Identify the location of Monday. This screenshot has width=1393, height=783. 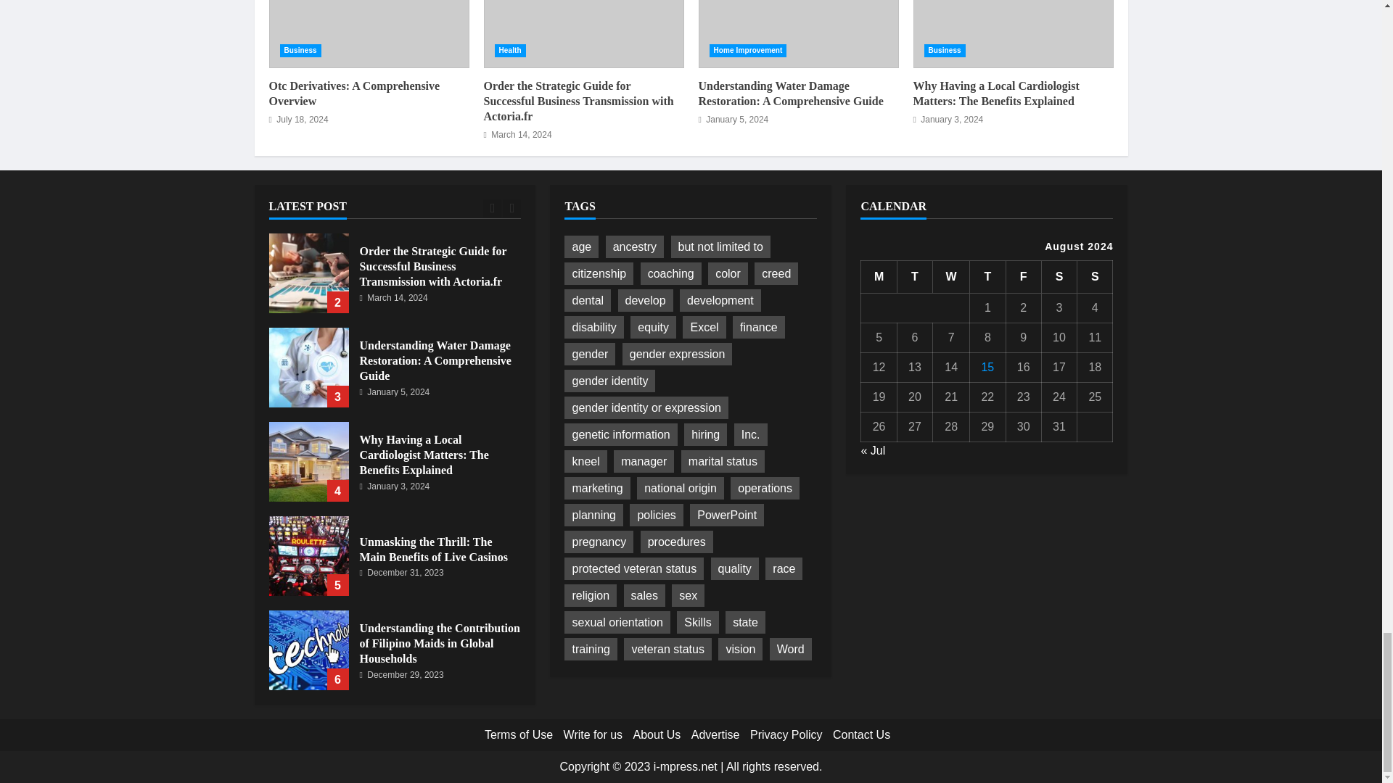
(879, 277).